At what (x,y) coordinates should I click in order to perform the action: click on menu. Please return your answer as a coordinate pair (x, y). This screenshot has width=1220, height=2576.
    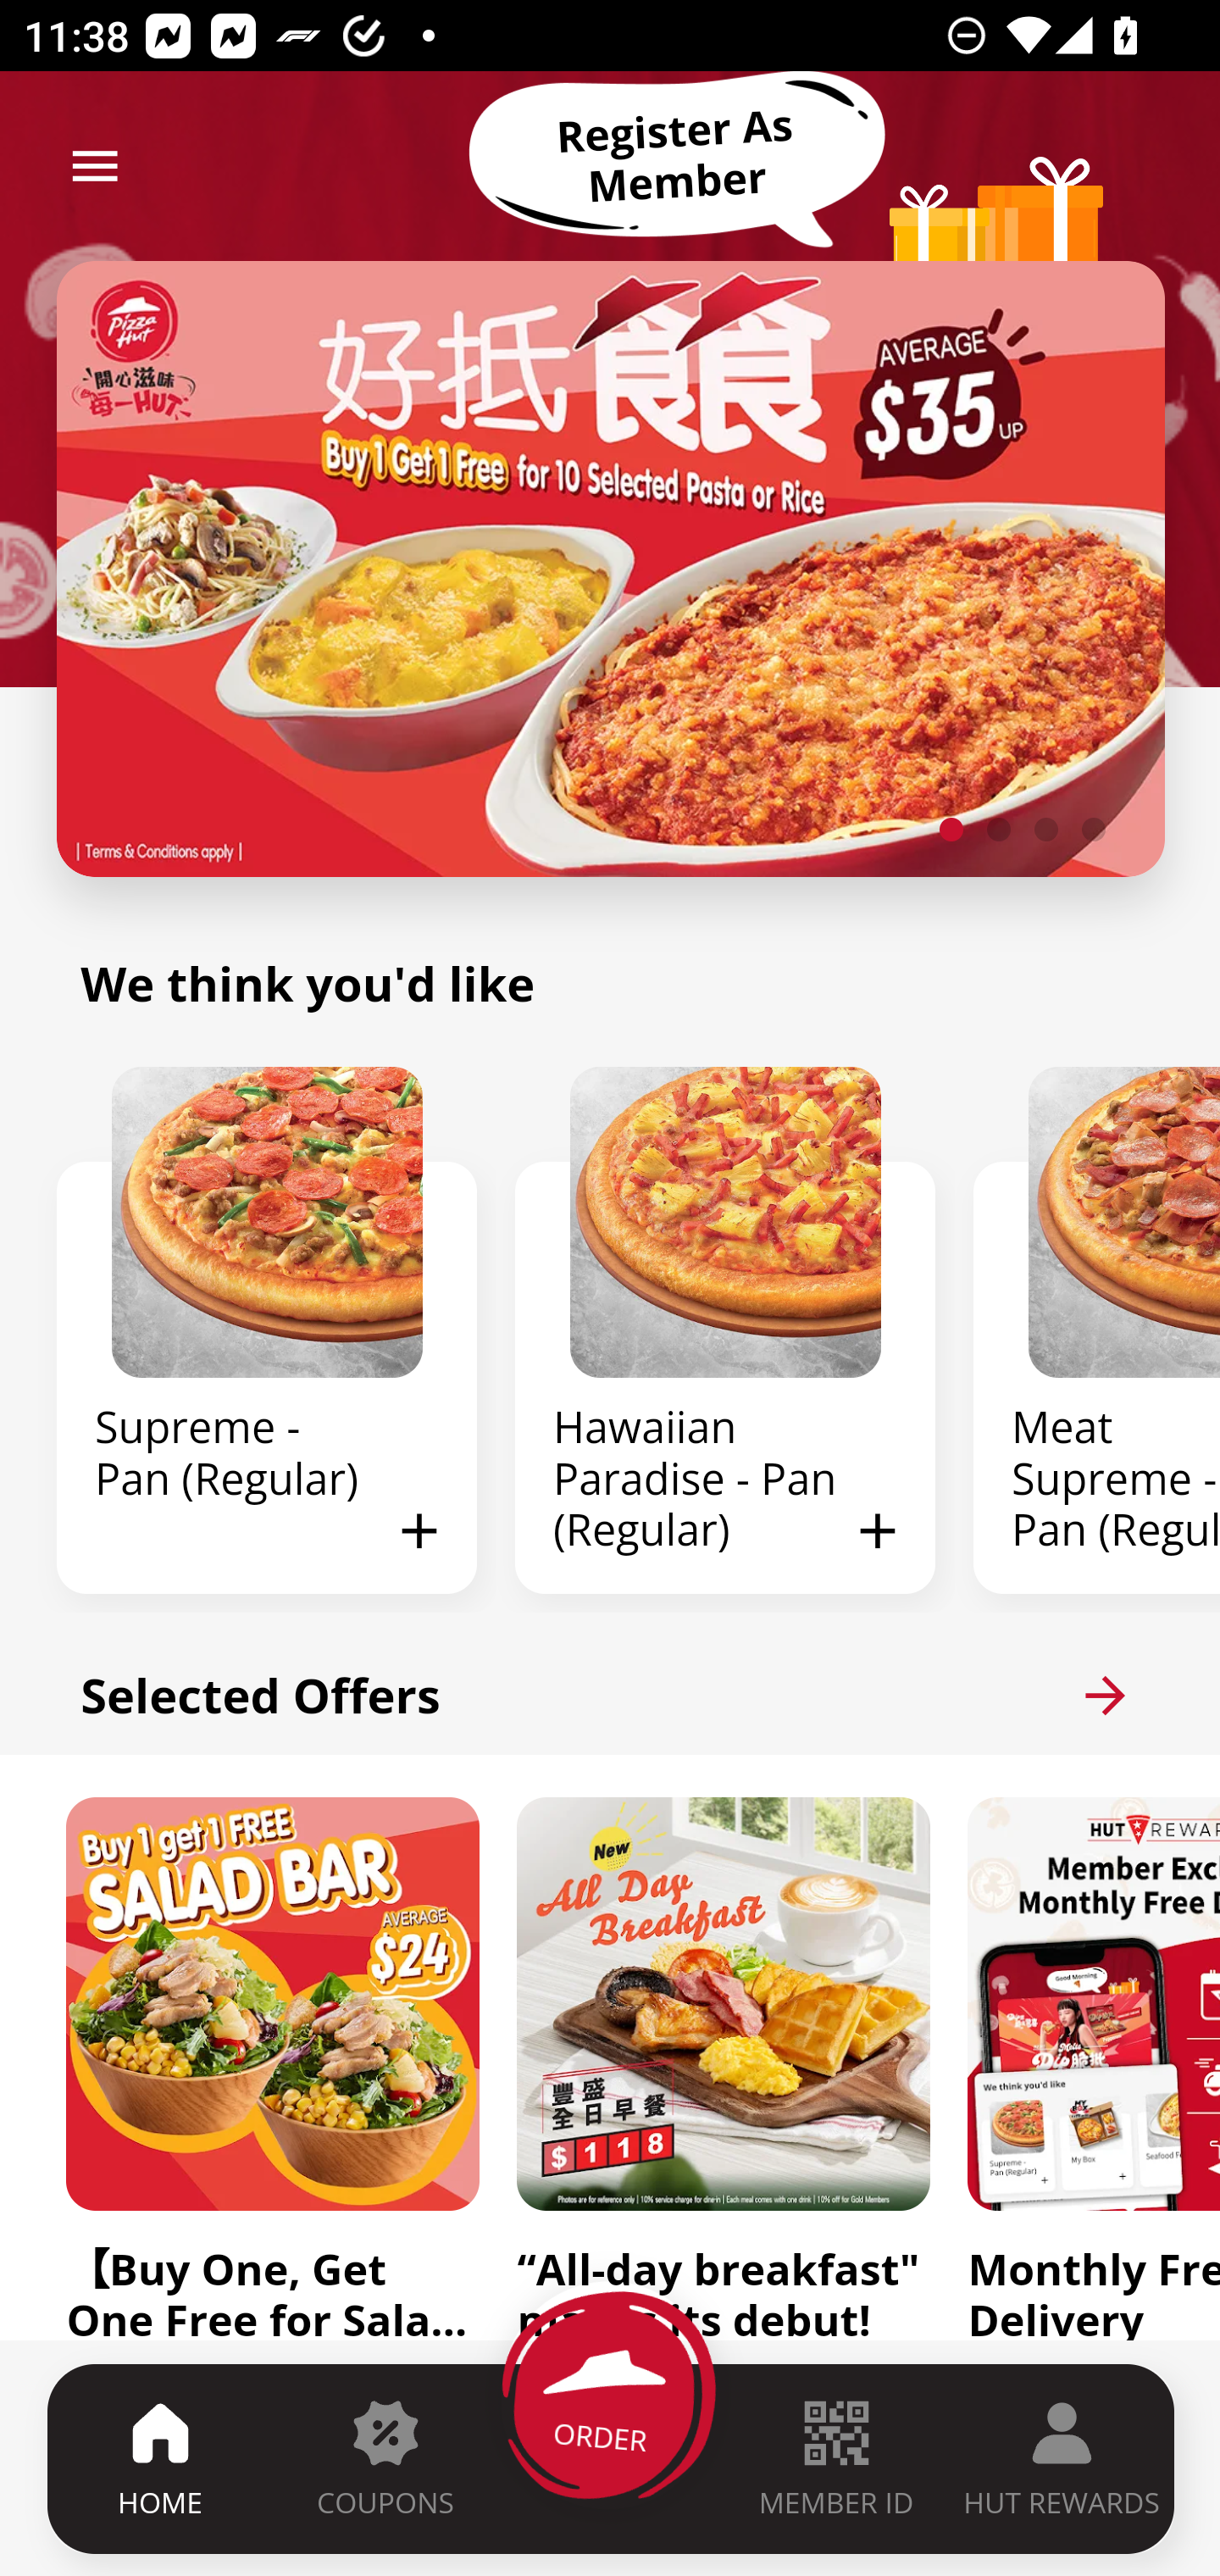
    Looking at the image, I should click on (95, 166).